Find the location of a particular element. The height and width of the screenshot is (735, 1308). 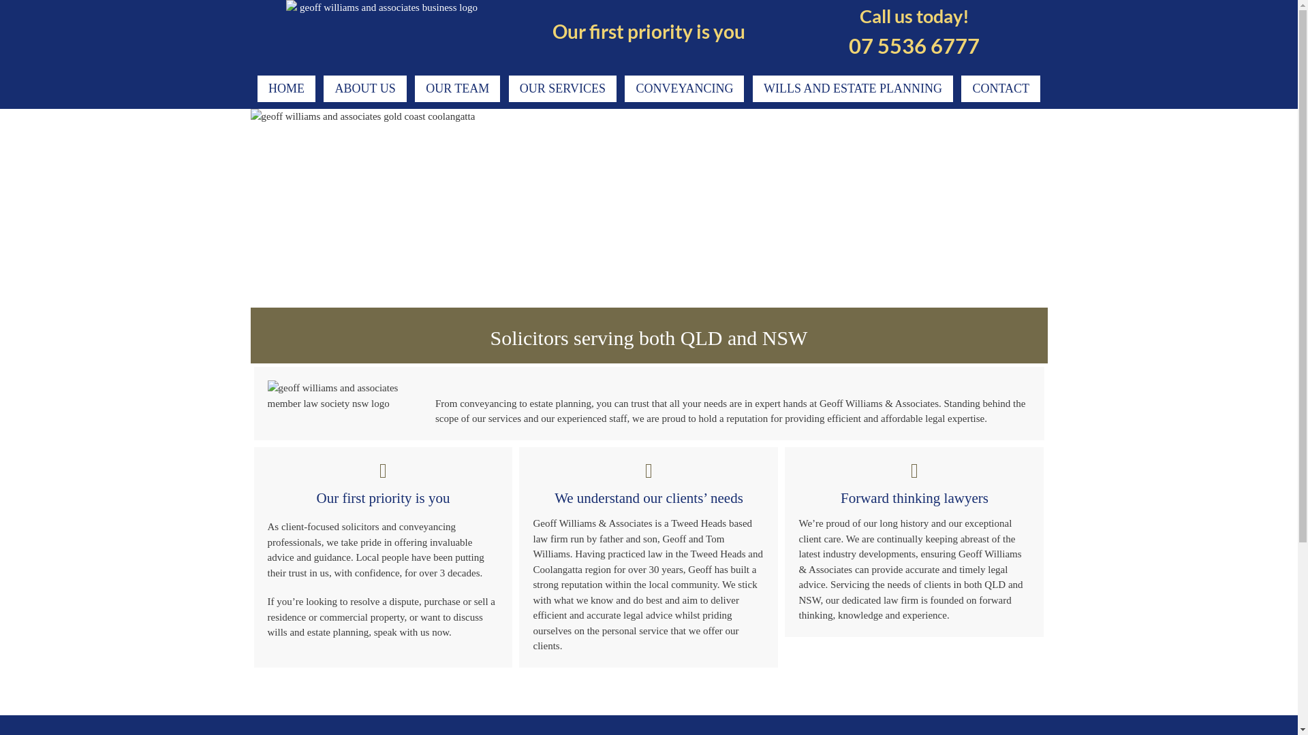

CONTACT is located at coordinates (1001, 88).